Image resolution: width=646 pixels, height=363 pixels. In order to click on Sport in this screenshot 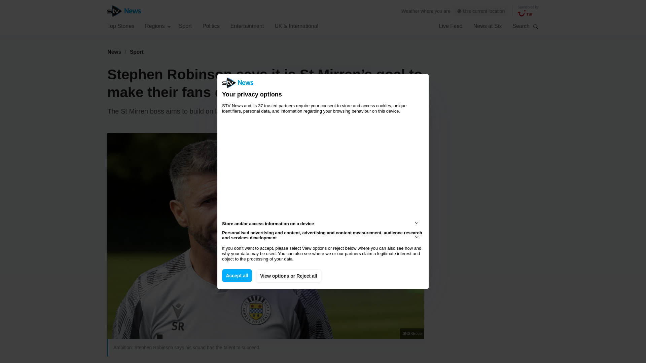, I will do `click(137, 52)`.